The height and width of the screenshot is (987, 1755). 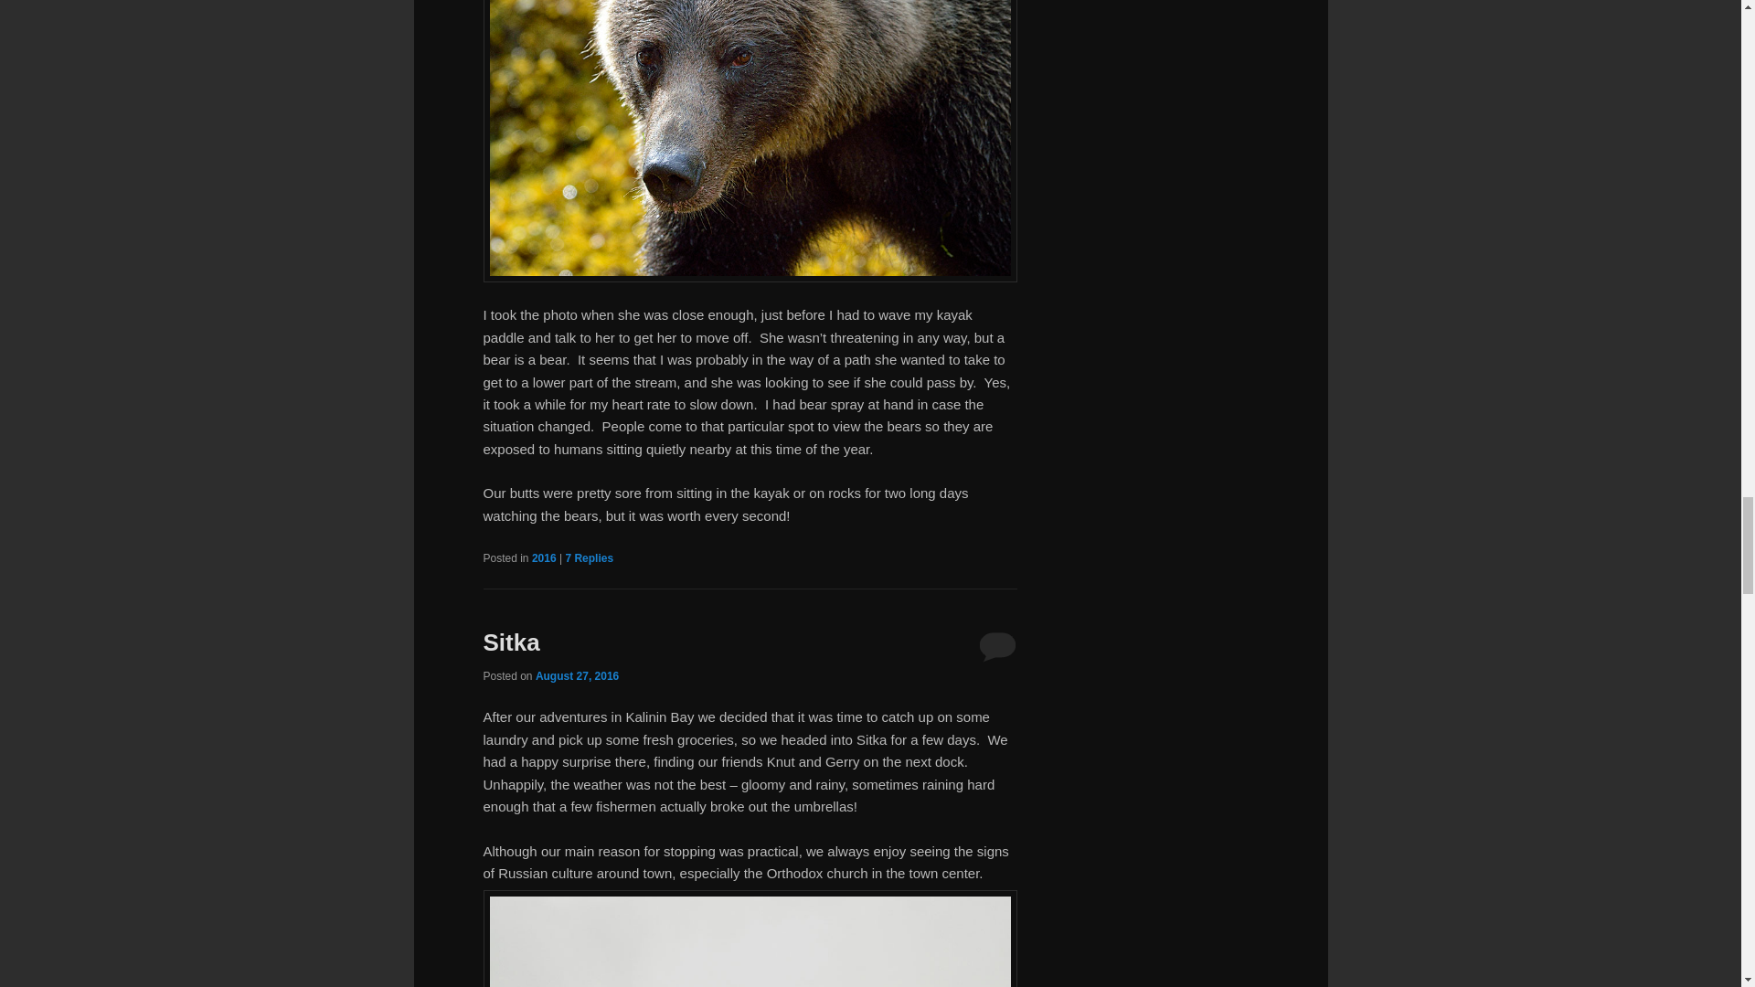 I want to click on 12:43, so click(x=577, y=676).